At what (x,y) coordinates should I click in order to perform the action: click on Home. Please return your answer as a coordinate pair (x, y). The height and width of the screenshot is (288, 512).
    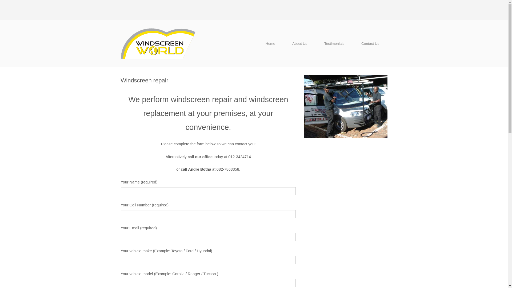
    Looking at the image, I should click on (270, 44).